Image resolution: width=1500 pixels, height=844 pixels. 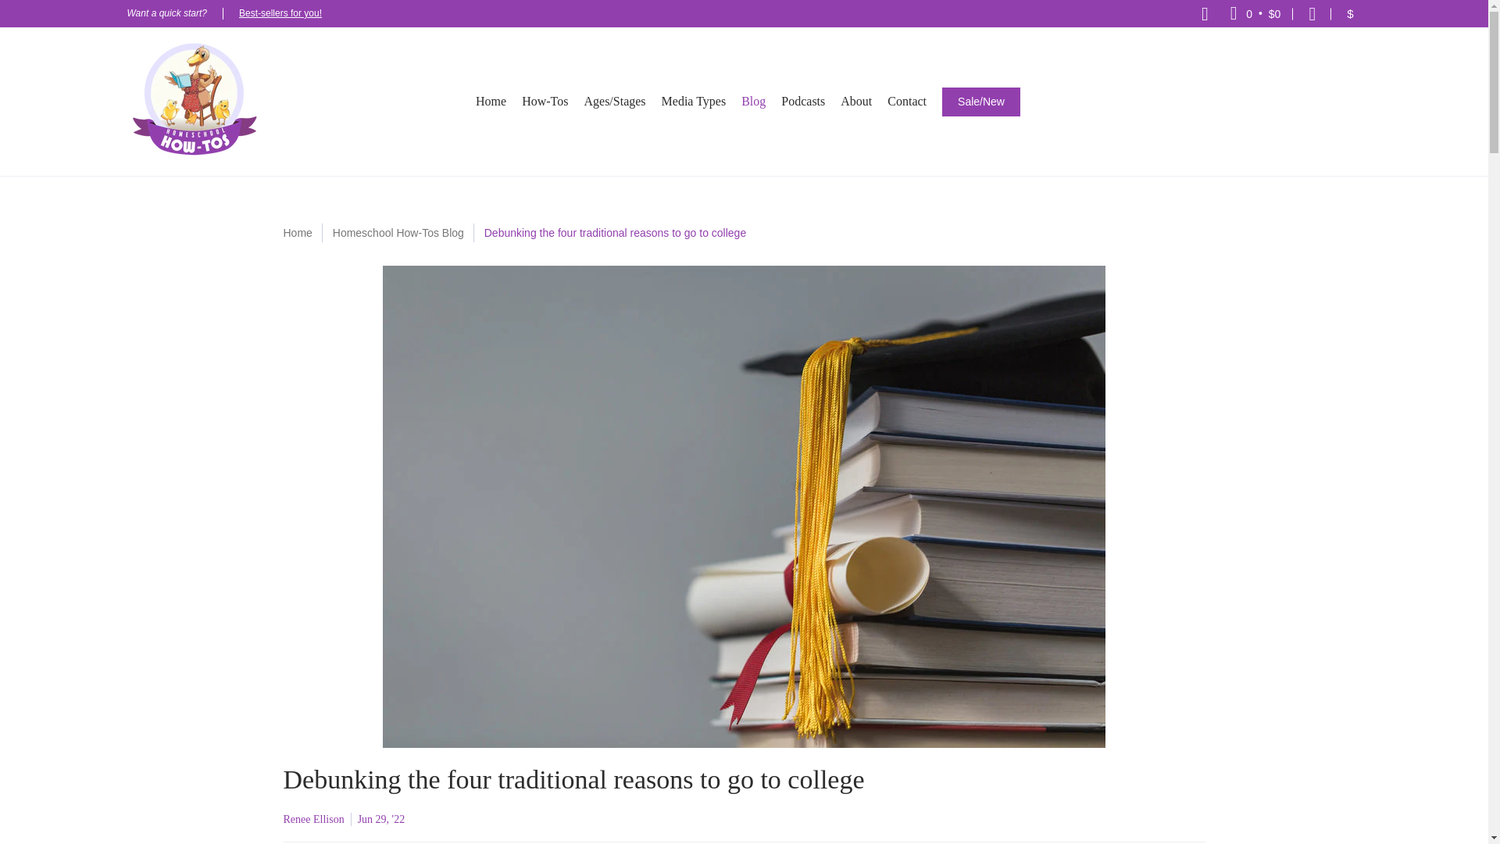 I want to click on Best-sellers for you!, so click(x=280, y=13).